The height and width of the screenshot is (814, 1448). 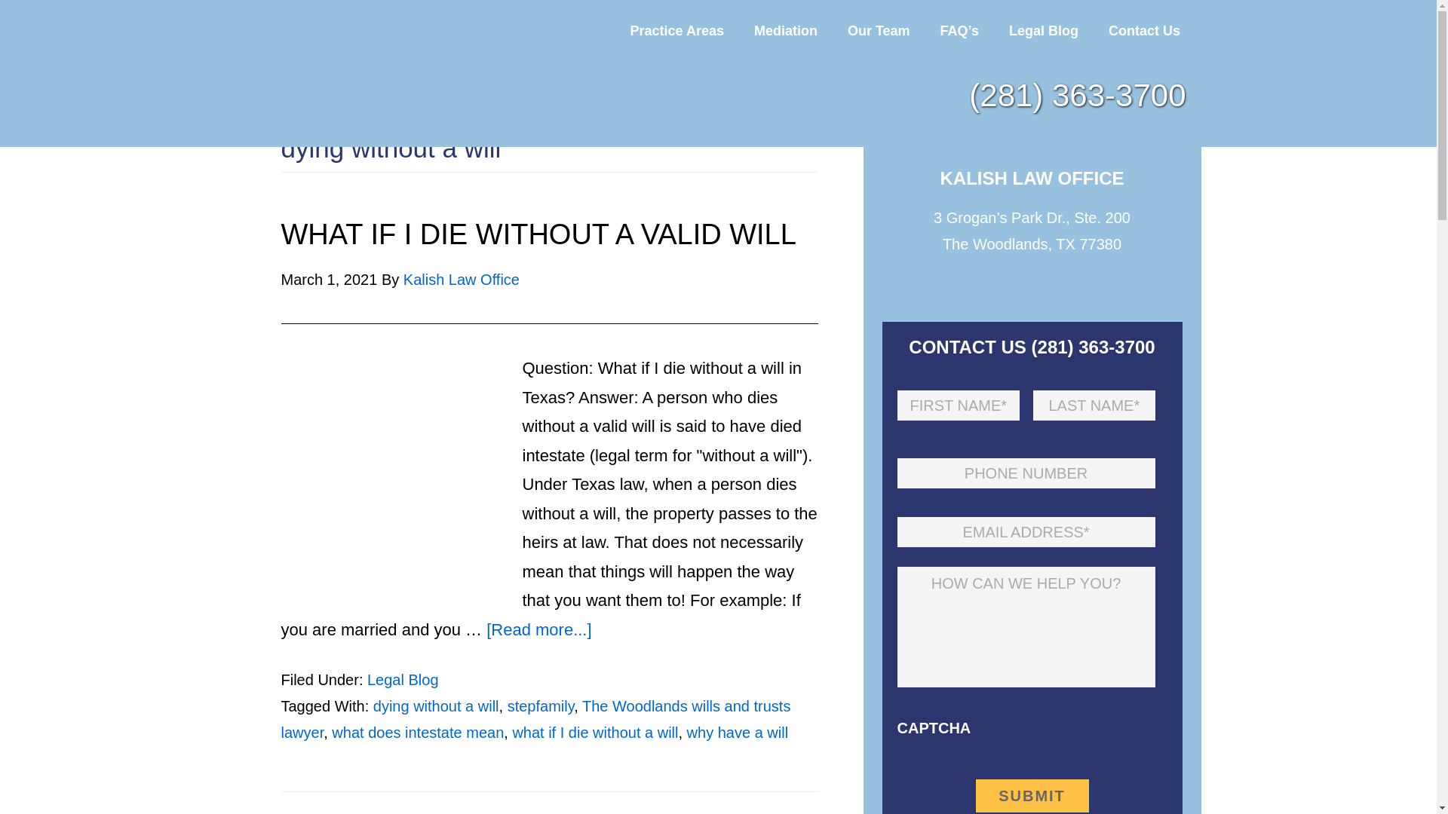 What do you see at coordinates (1043, 30) in the screenshot?
I see `Legal Blog` at bounding box center [1043, 30].